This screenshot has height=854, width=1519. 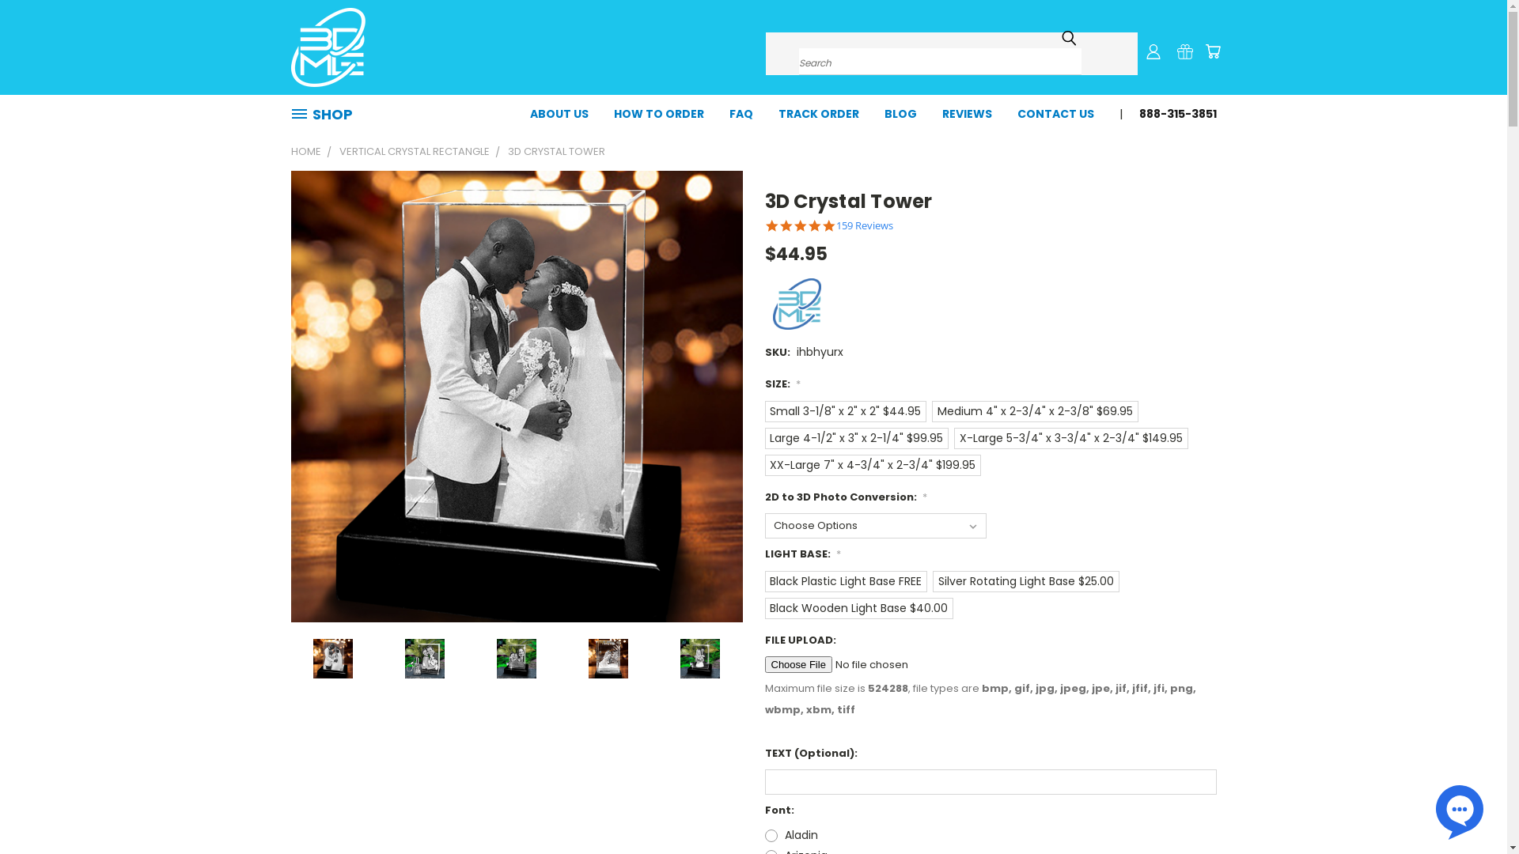 What do you see at coordinates (328, 47) in the screenshot?
I see `3D Crystal Me` at bounding box center [328, 47].